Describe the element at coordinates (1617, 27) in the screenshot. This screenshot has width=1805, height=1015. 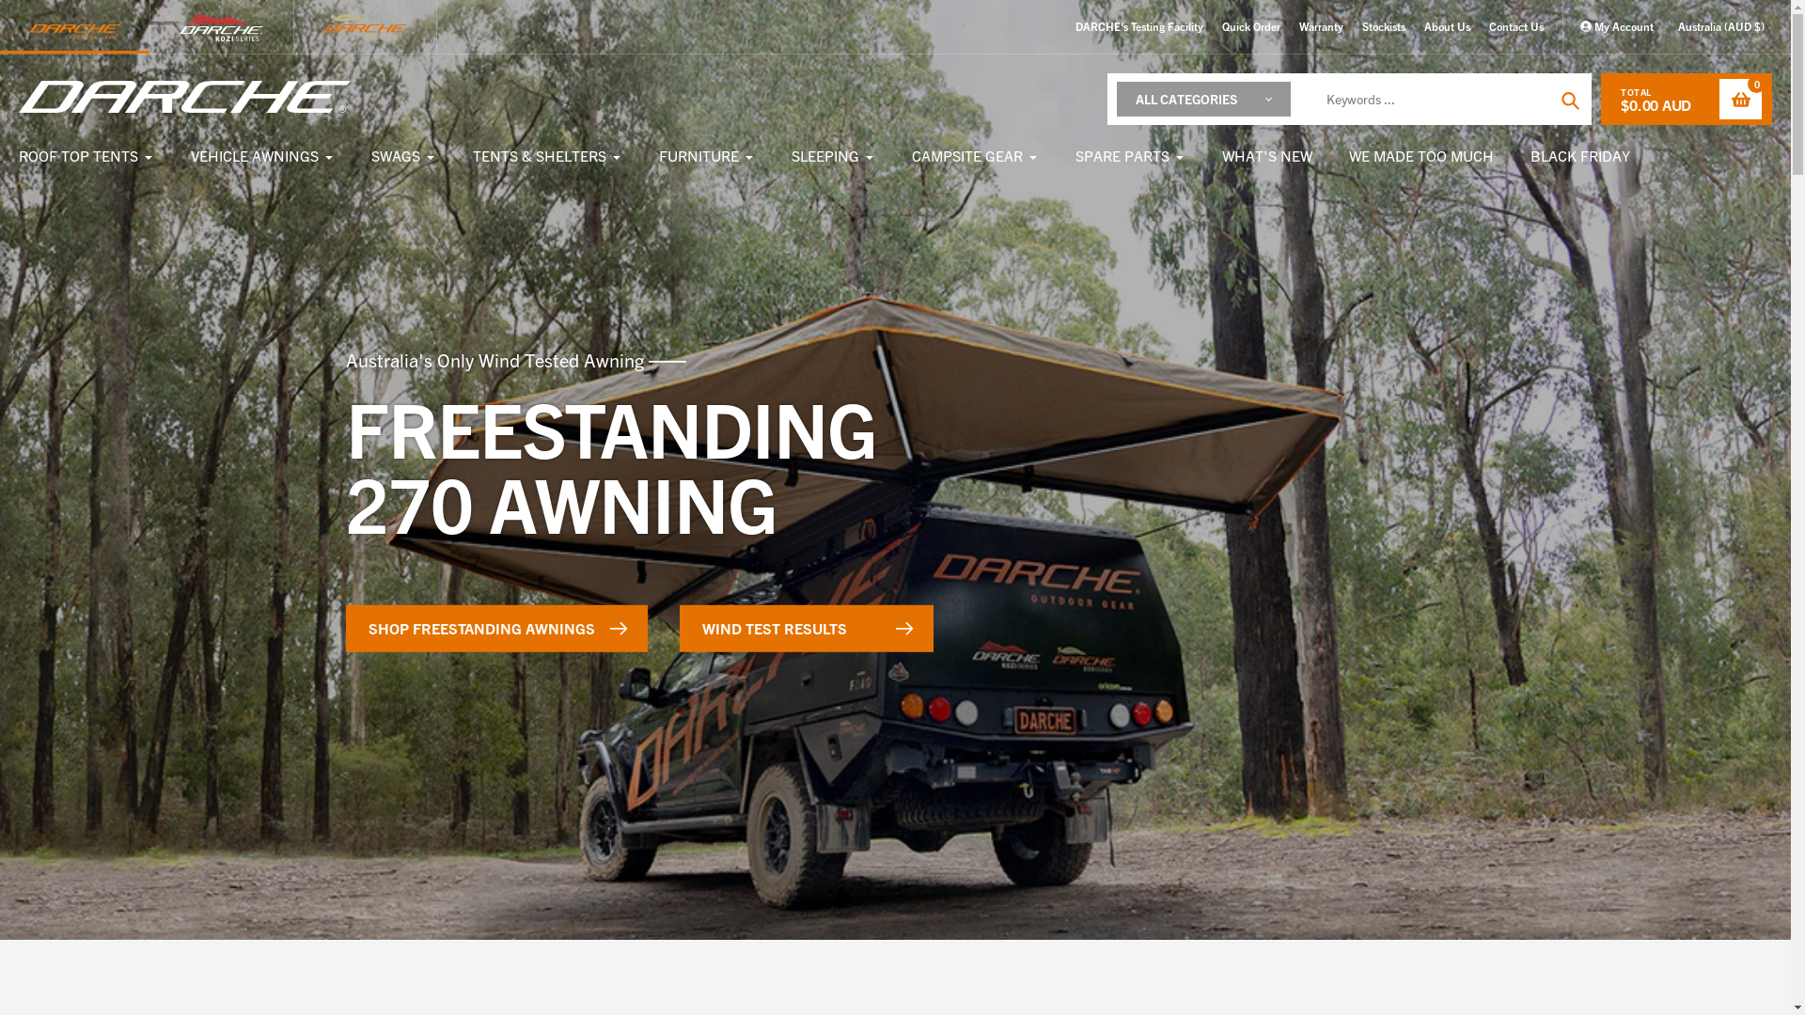
I see `My Account` at that location.